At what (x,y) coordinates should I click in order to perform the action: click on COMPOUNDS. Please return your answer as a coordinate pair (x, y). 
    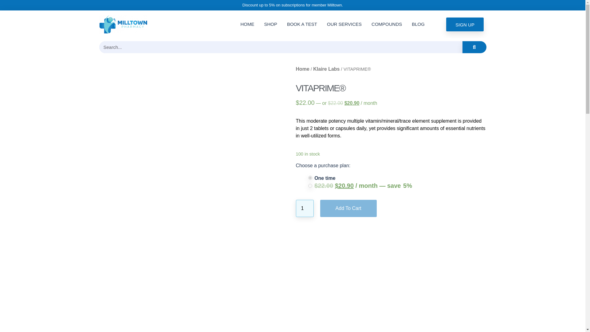
    Looking at the image, I should click on (387, 24).